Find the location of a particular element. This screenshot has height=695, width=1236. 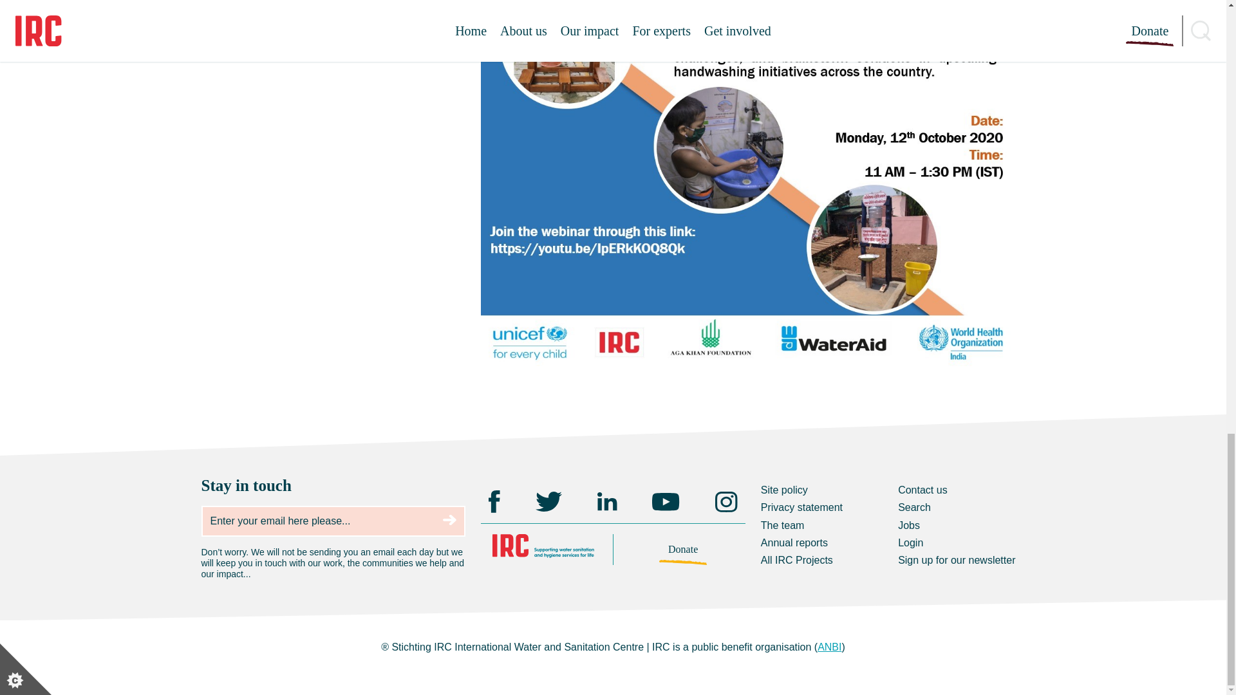

Privacy statement is located at coordinates (802, 507).